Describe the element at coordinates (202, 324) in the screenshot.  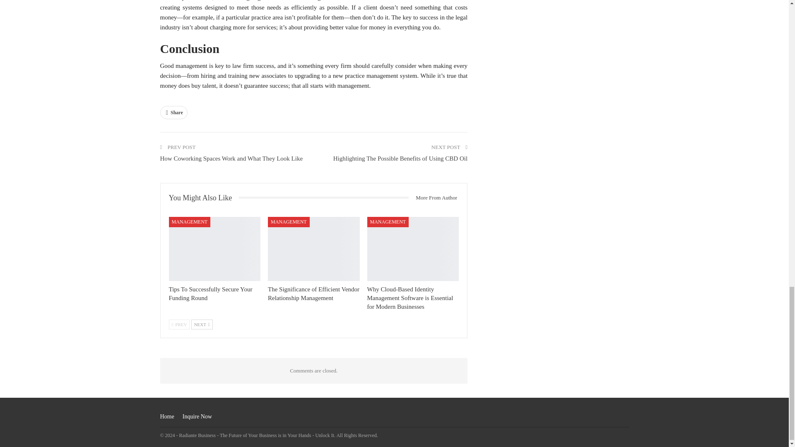
I see `Next` at that location.